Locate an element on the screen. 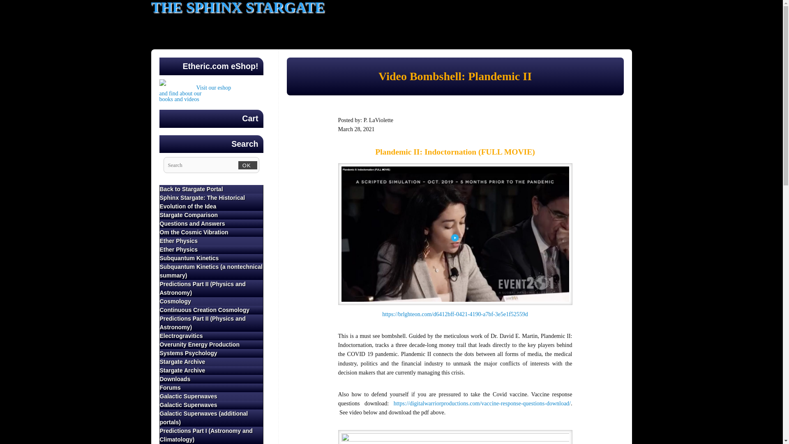 This screenshot has width=789, height=444. Stargate Comparison is located at coordinates (211, 189).